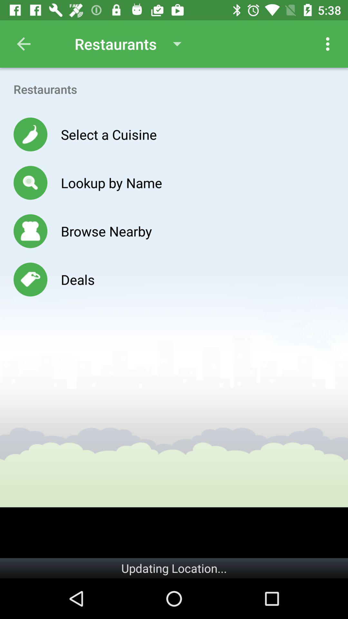 The image size is (348, 619). What do you see at coordinates (327, 44) in the screenshot?
I see `press the icon above the restaurants item` at bounding box center [327, 44].